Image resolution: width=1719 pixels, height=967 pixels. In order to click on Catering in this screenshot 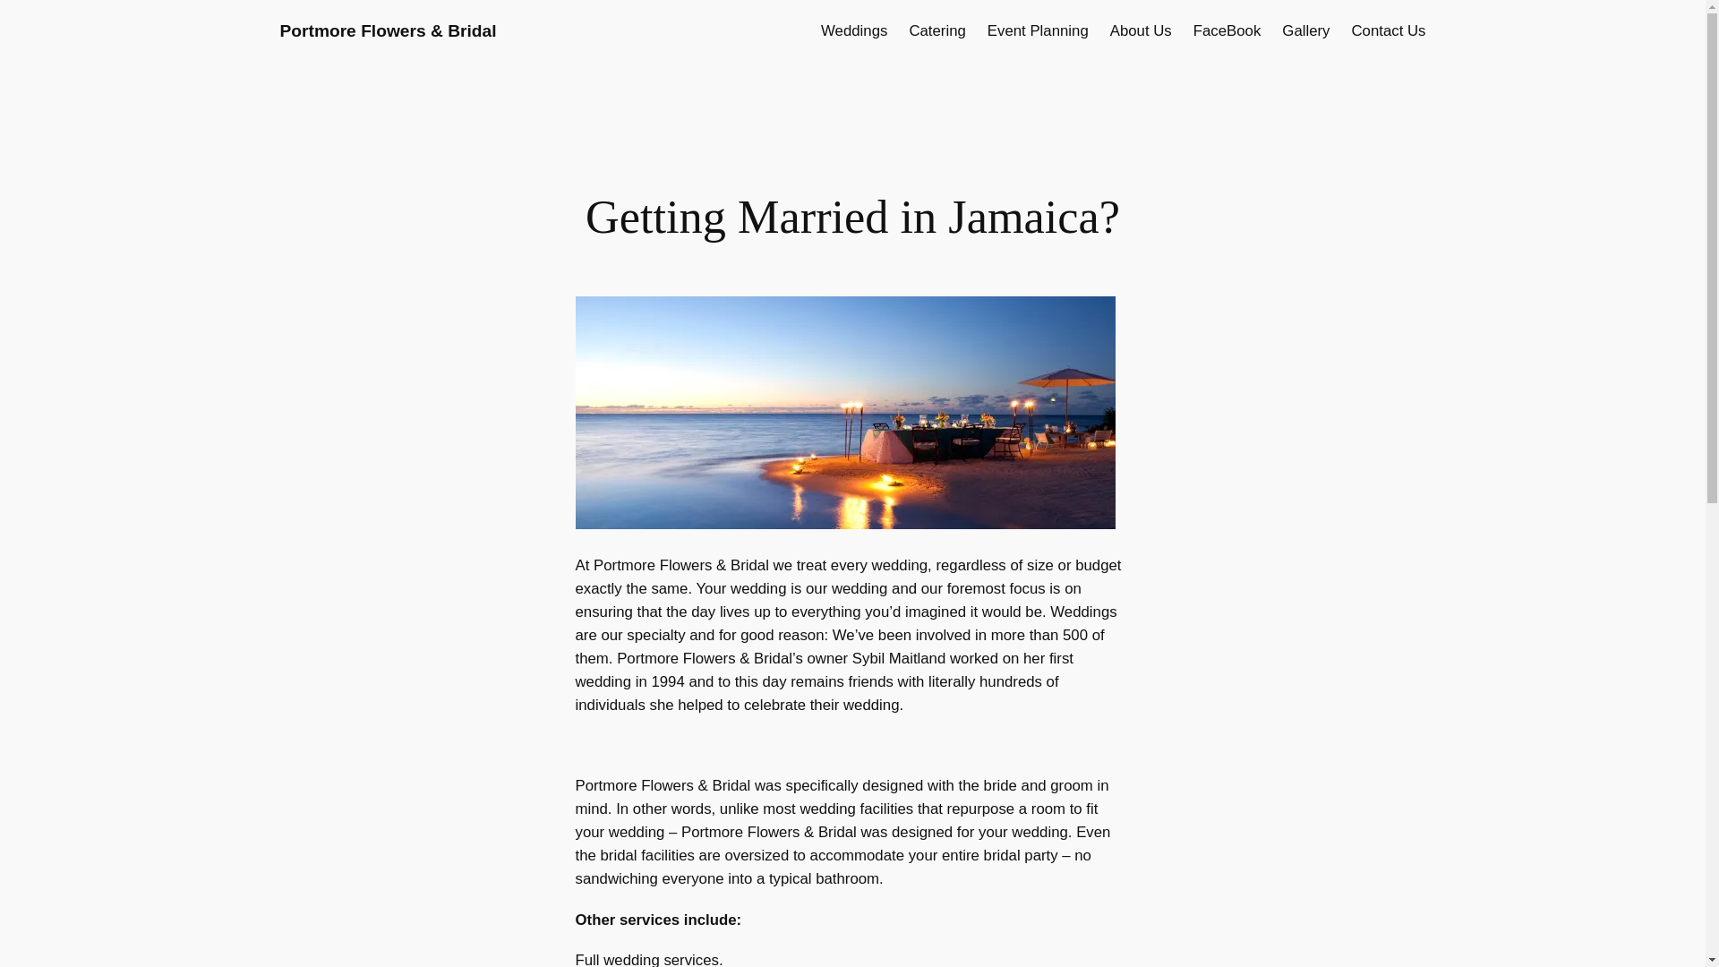, I will do `click(936, 30)`.